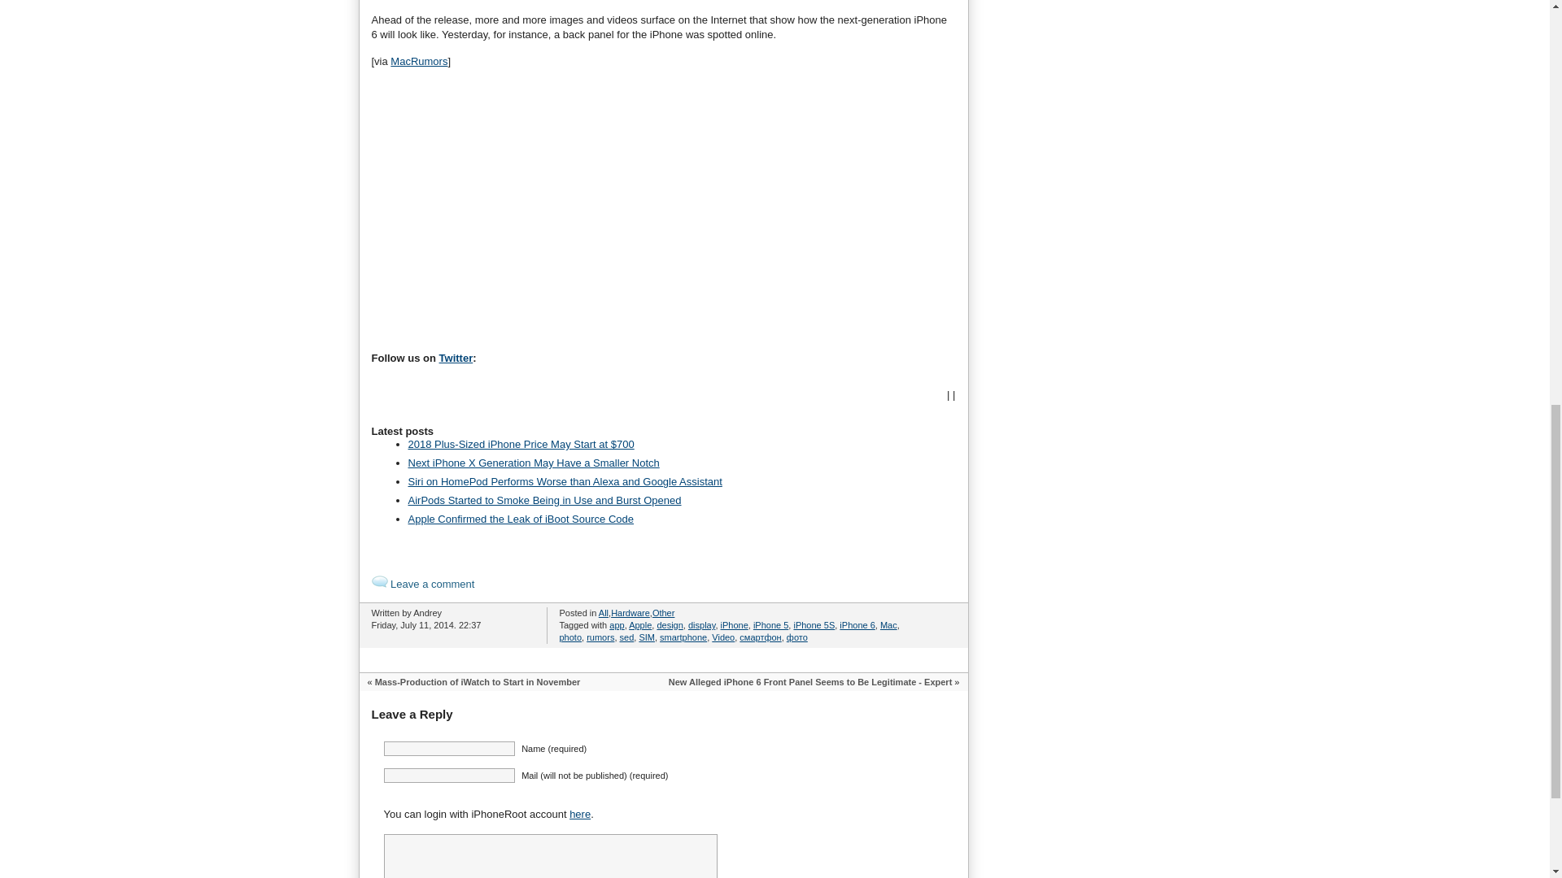  Describe the element at coordinates (888, 624) in the screenshot. I see `Mac` at that location.